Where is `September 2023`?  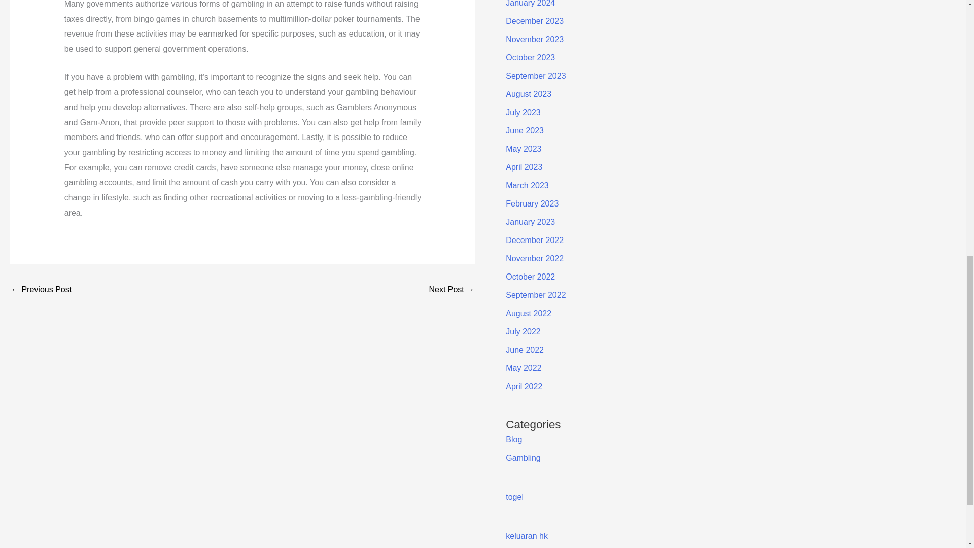
September 2023 is located at coordinates (536, 76).